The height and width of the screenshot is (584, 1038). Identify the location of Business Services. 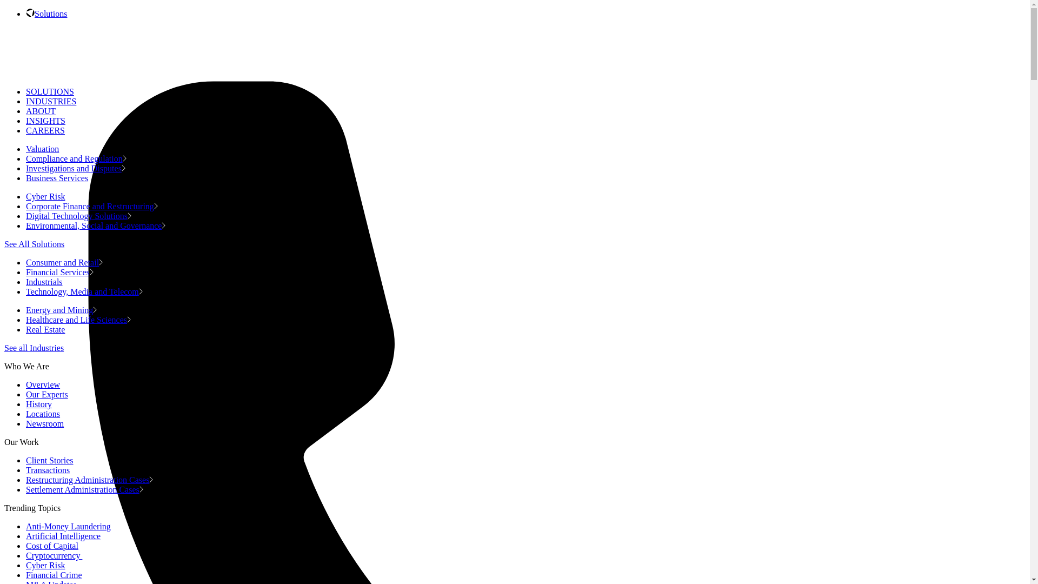
(59, 178).